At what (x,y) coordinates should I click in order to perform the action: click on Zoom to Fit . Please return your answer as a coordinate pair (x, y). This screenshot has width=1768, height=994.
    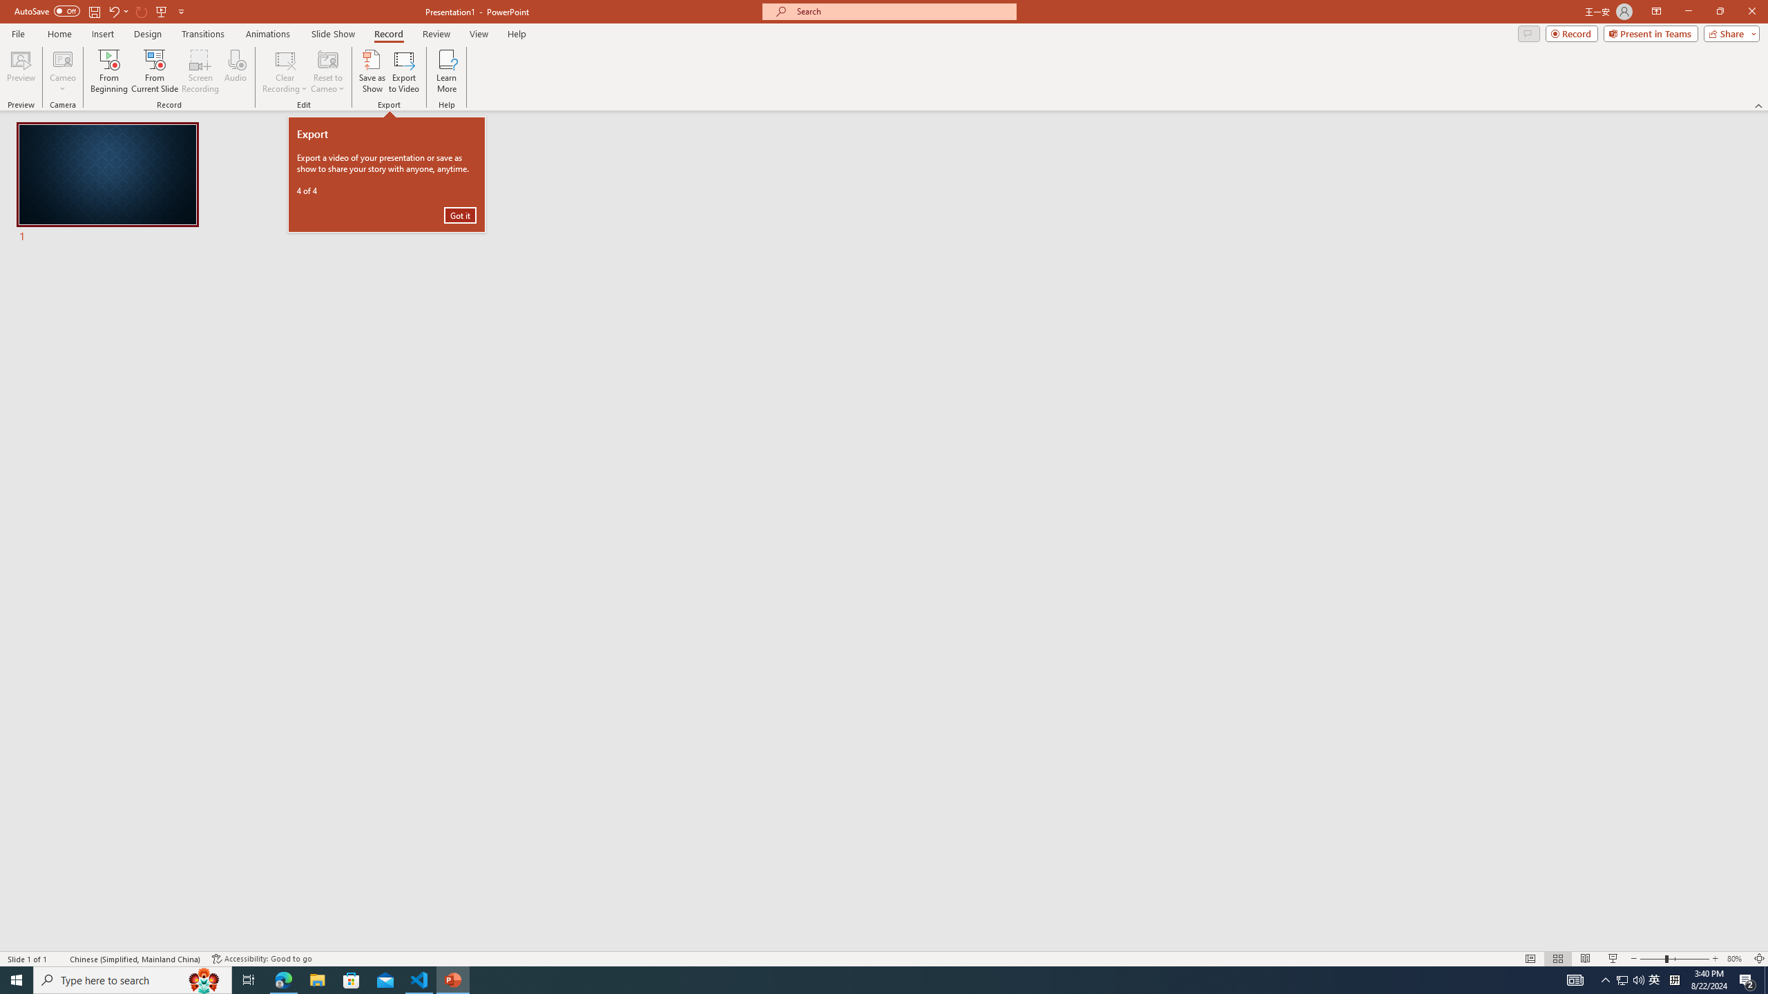
    Looking at the image, I should click on (1760, 959).